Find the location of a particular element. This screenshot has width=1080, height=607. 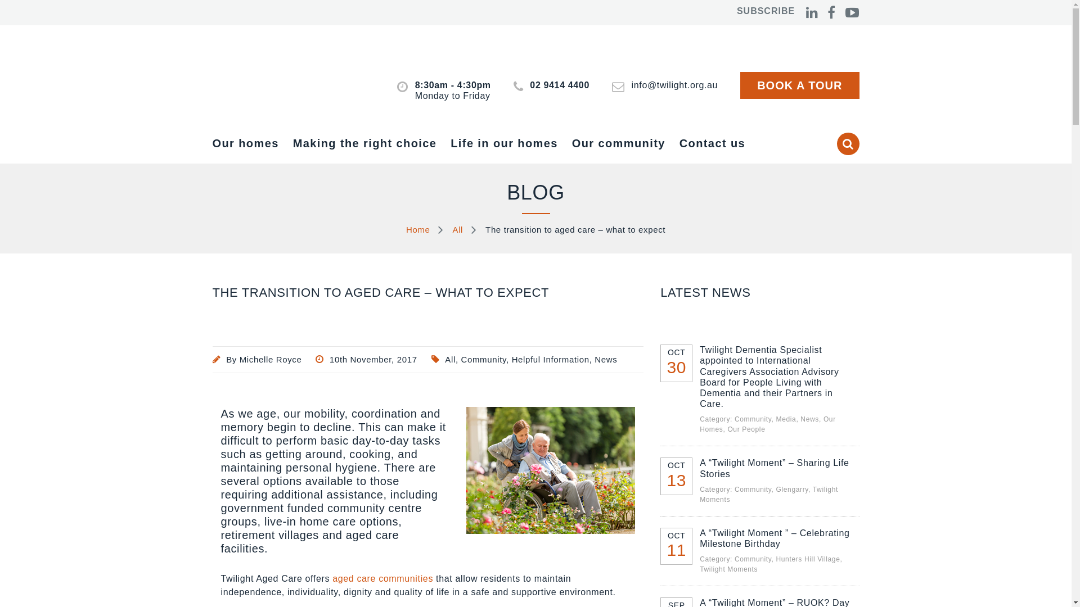

aged care communities is located at coordinates (382, 579).